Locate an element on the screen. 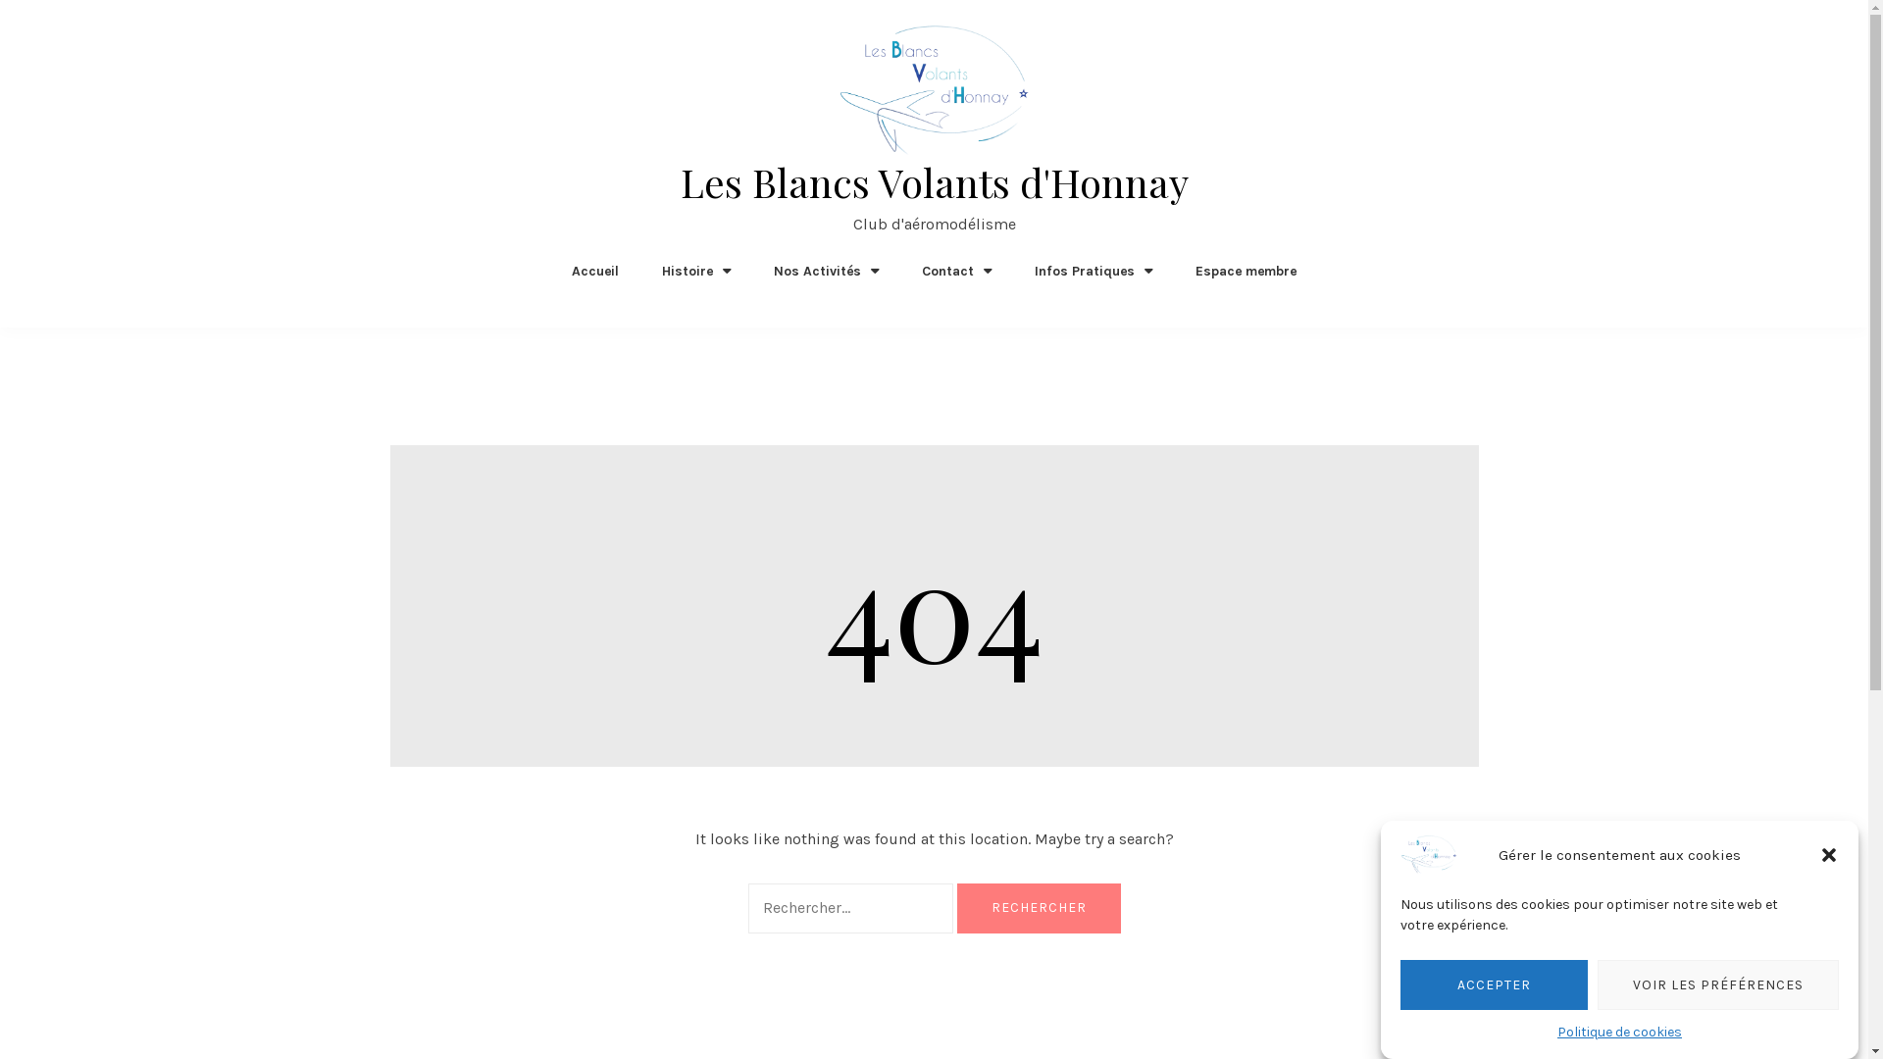  ACCEPTER is located at coordinates (1495, 984).